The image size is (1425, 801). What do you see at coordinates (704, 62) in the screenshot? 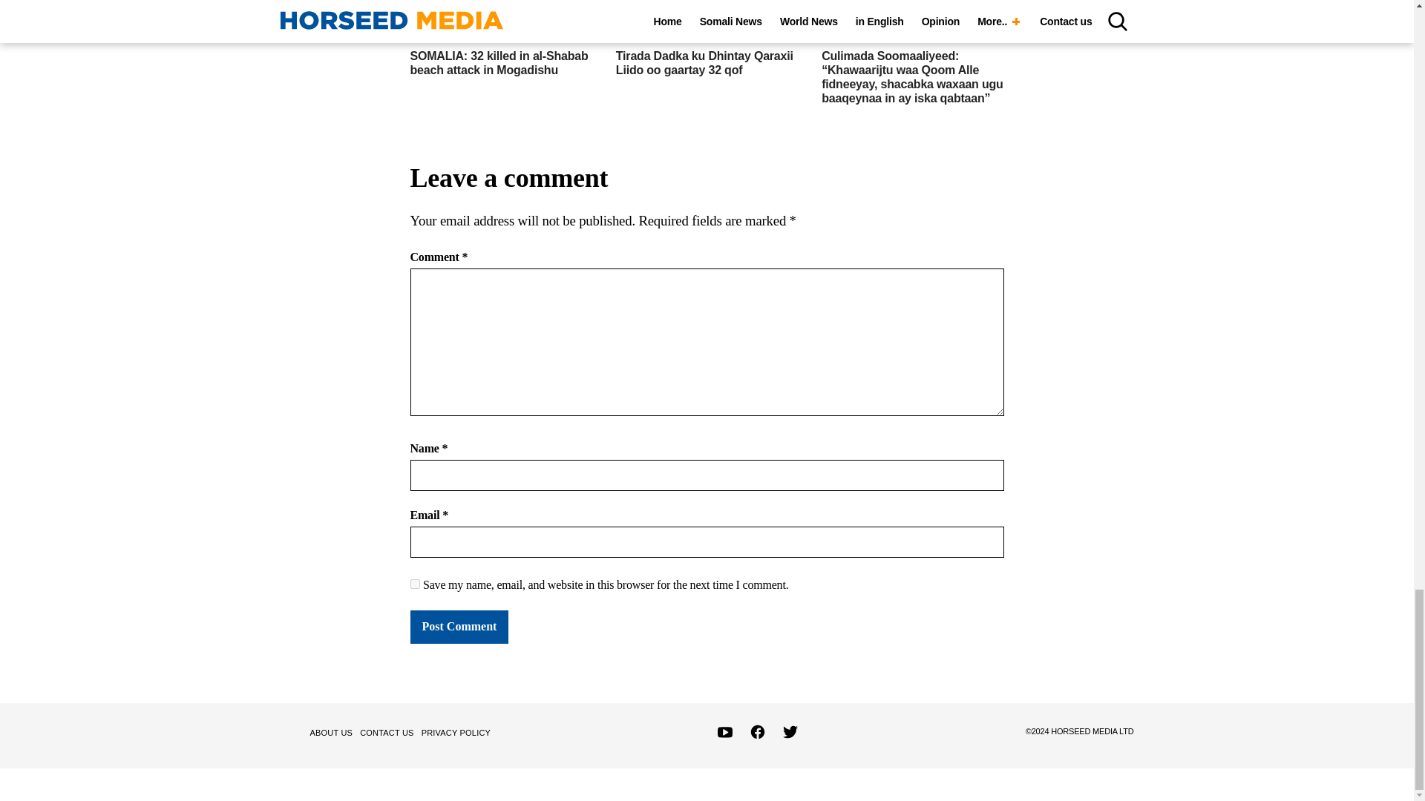
I see `Tirada Dadka ku Dhintay Qaraxii Liido oo gaartay 32 qof` at bounding box center [704, 62].